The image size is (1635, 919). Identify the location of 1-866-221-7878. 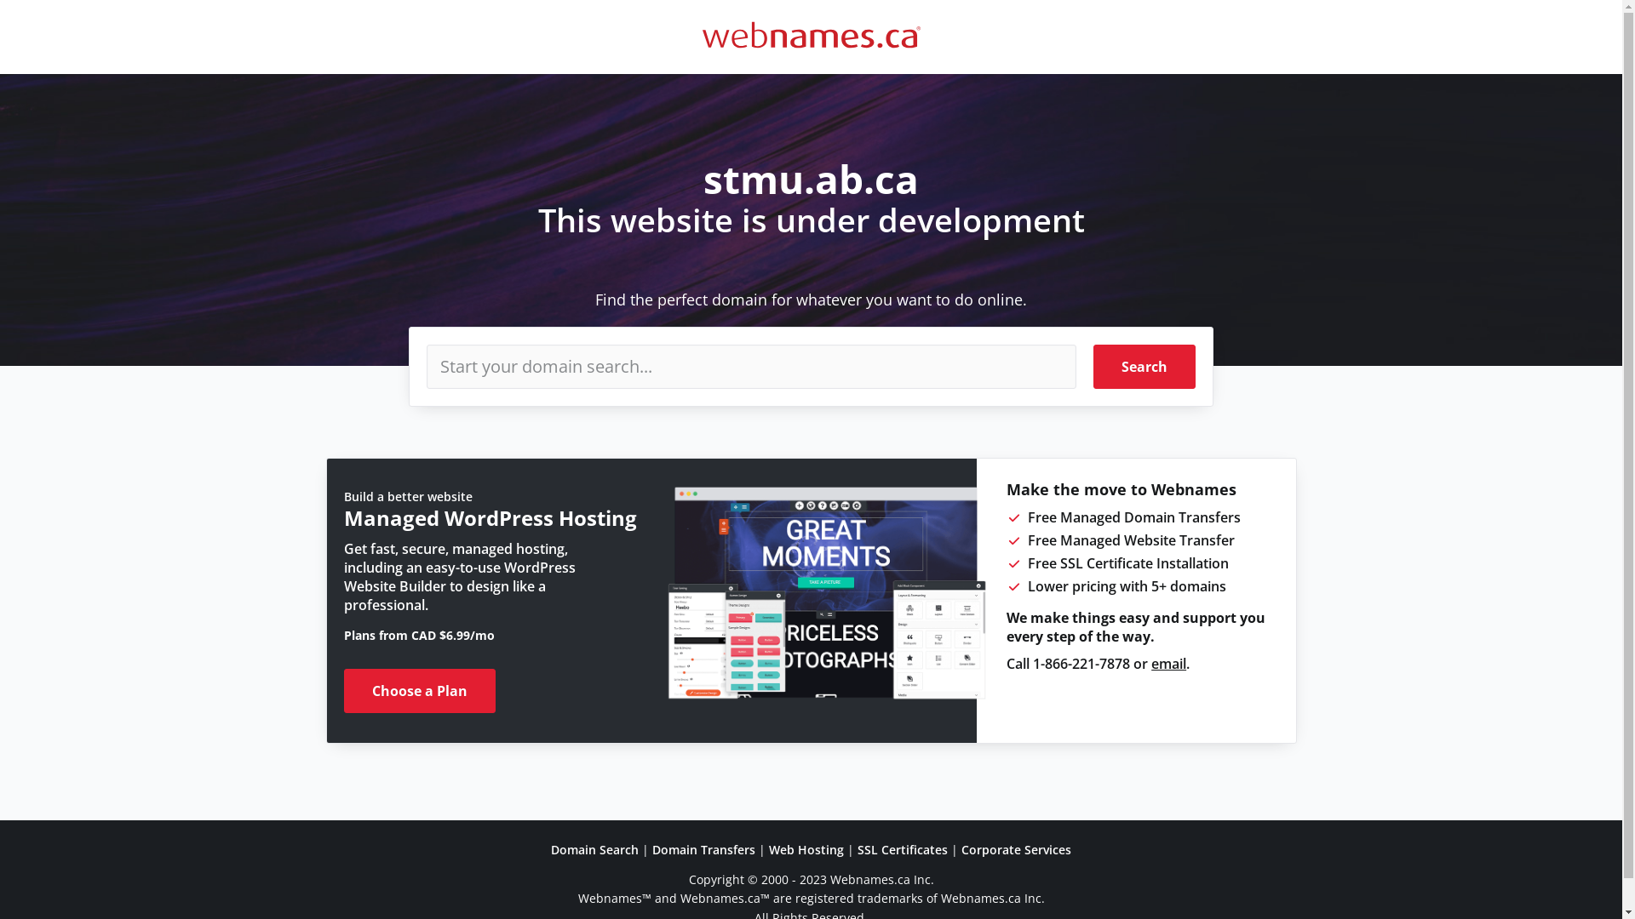
(1081, 664).